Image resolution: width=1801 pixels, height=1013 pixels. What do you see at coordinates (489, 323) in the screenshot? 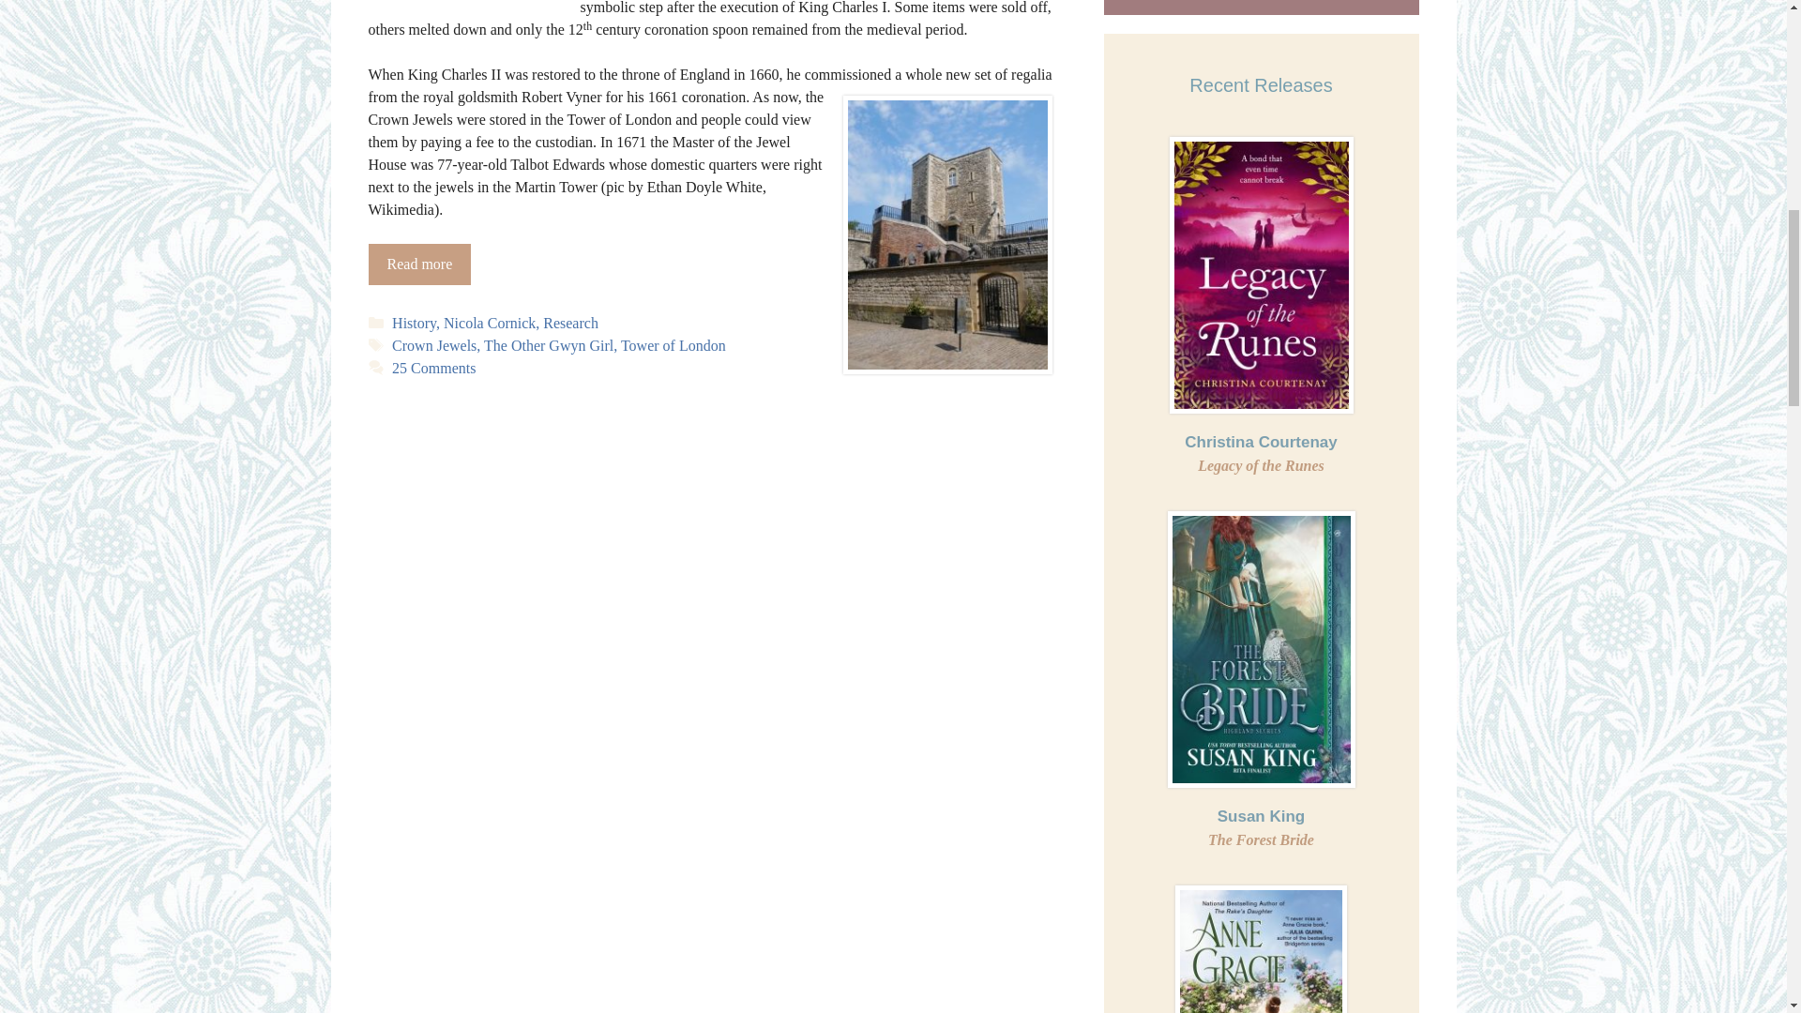
I see `History` at bounding box center [489, 323].